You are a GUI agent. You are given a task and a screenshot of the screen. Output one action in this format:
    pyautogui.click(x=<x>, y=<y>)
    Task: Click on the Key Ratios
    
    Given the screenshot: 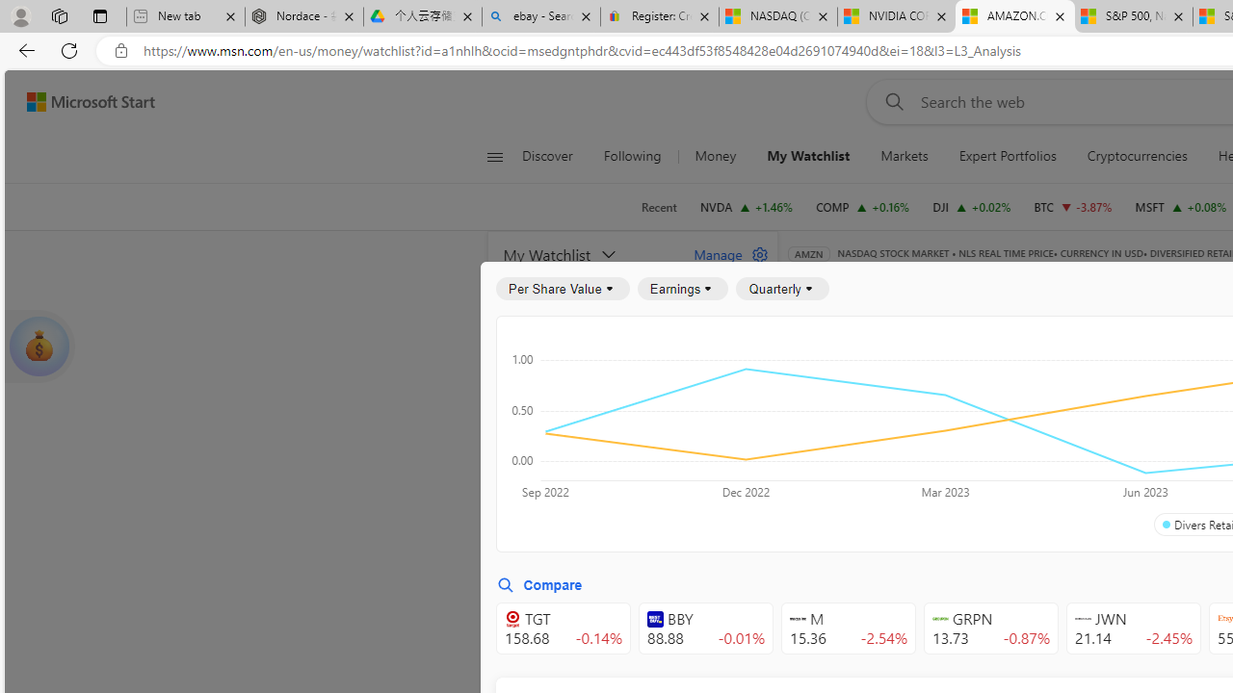 What is the action you would take?
    pyautogui.click(x=836, y=377)
    